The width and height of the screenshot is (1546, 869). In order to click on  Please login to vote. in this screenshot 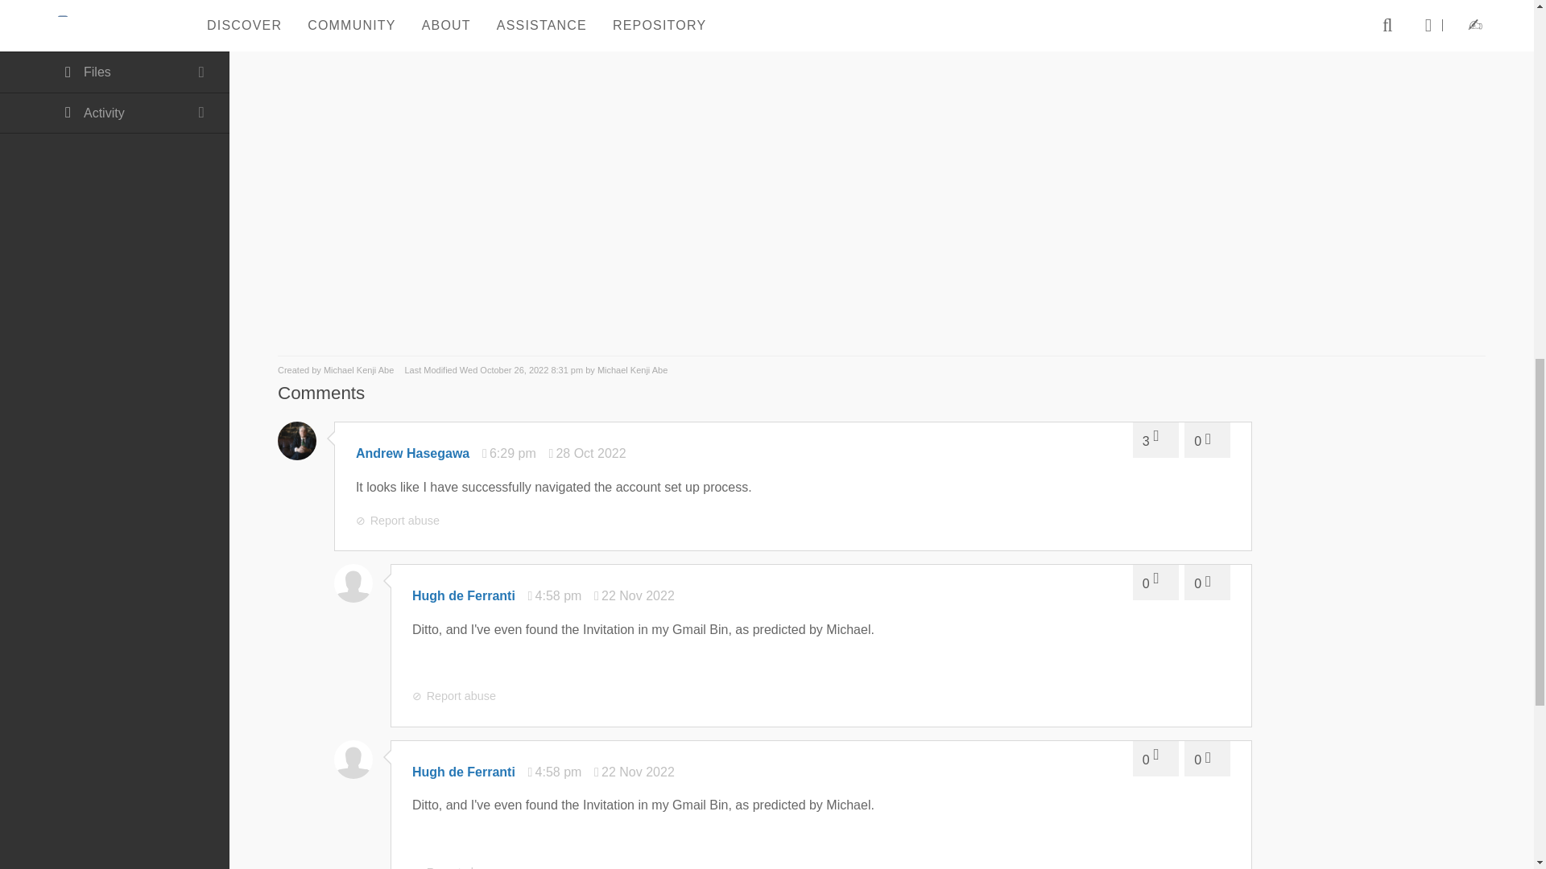, I will do `click(1207, 439)`.